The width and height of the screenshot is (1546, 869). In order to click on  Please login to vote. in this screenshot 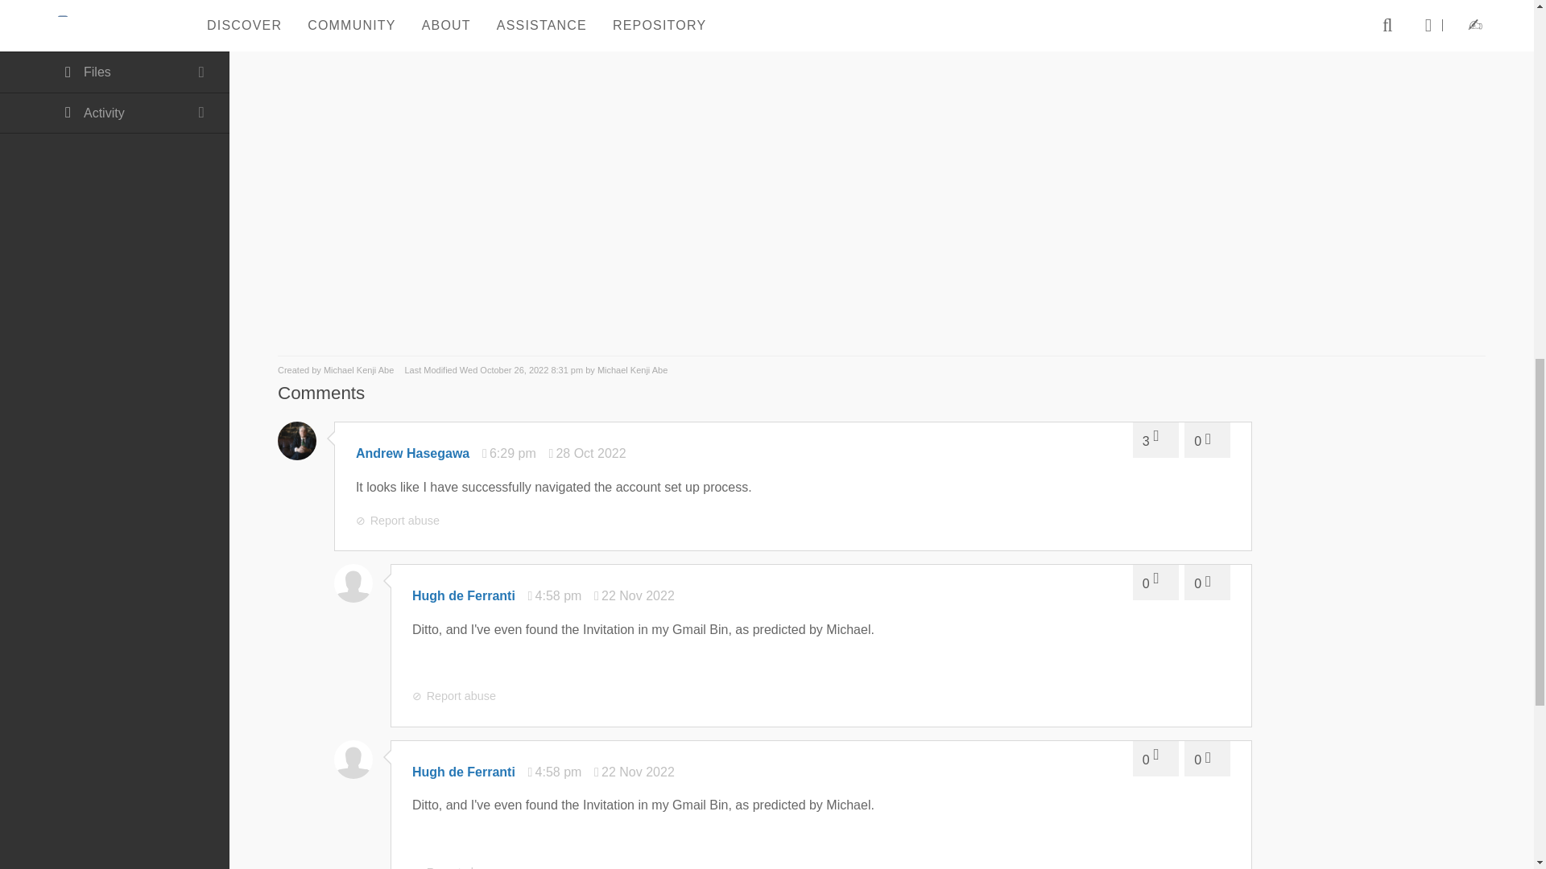, I will do `click(1207, 439)`.